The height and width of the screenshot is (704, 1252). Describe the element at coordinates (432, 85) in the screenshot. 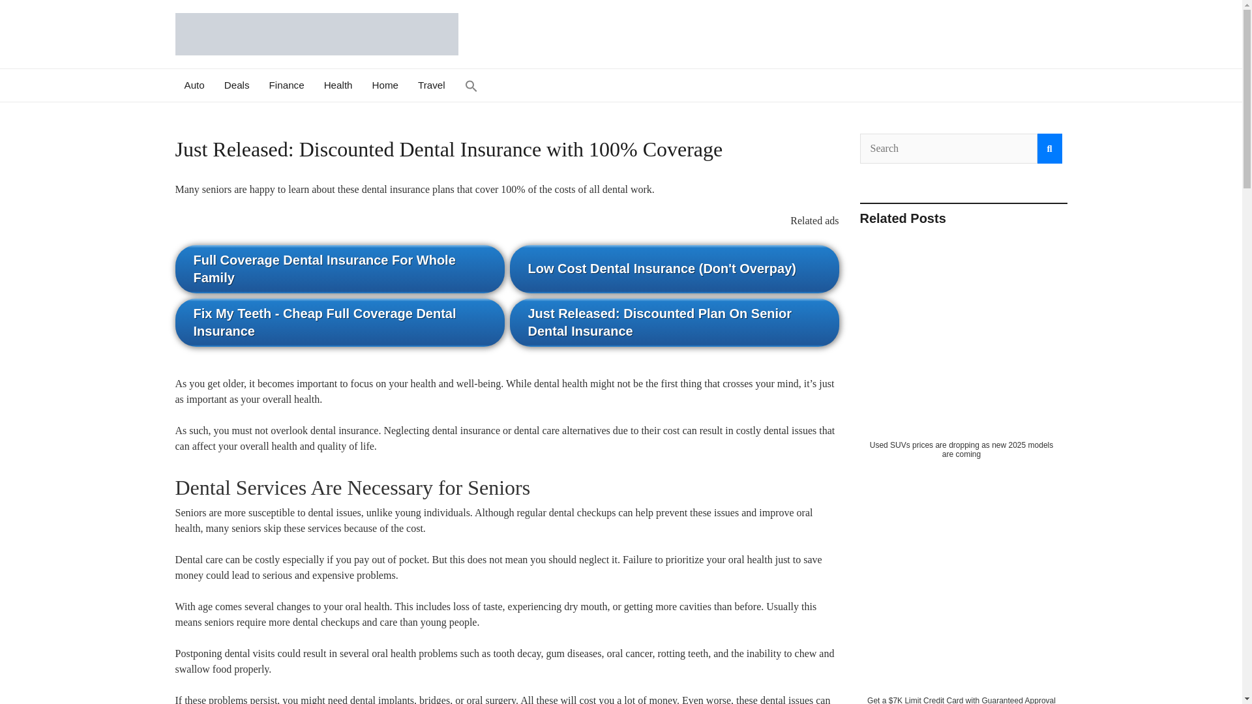

I see `Travel` at that location.